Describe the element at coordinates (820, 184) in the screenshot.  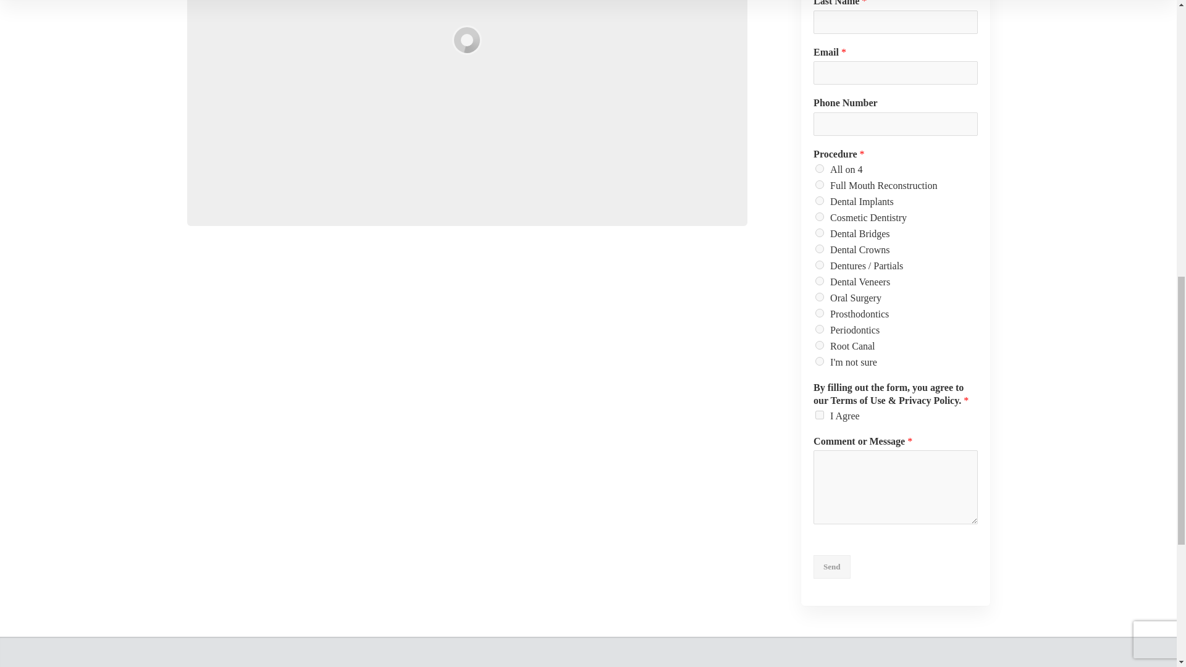
I see `Full Mouth Reconstruction` at that location.